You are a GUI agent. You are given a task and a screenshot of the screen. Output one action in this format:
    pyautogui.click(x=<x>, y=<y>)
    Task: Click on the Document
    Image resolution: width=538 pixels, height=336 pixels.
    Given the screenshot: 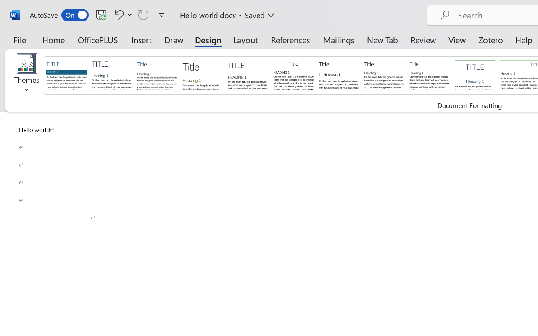 What is the action you would take?
    pyautogui.click(x=66, y=75)
    